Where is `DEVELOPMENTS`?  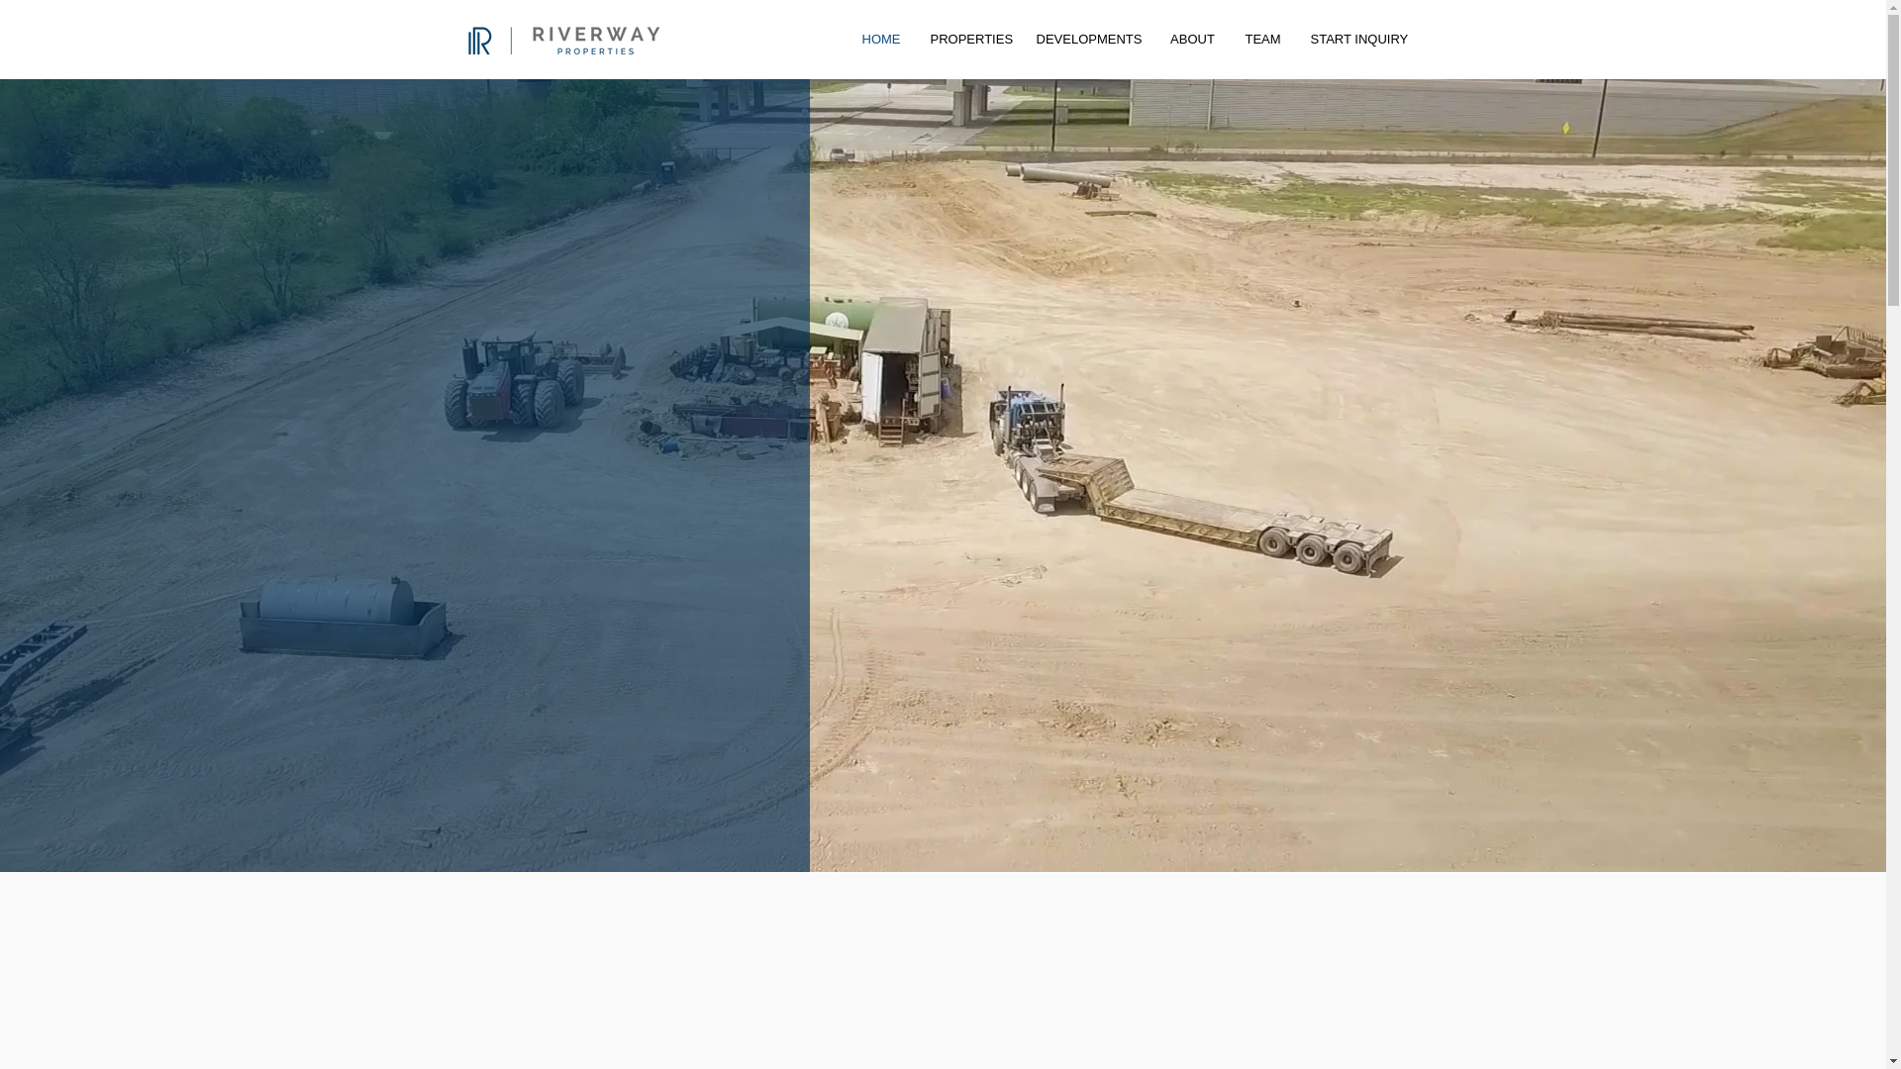
DEVELOPMENTS is located at coordinates (1089, 40).